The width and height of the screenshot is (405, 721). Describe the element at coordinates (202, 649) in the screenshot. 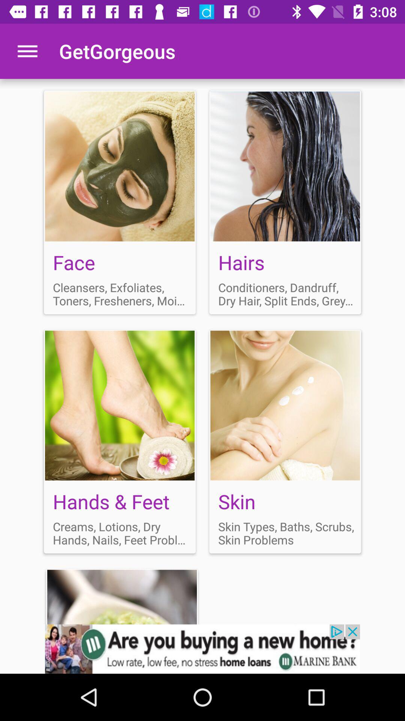

I see `know about the advertisement` at that location.